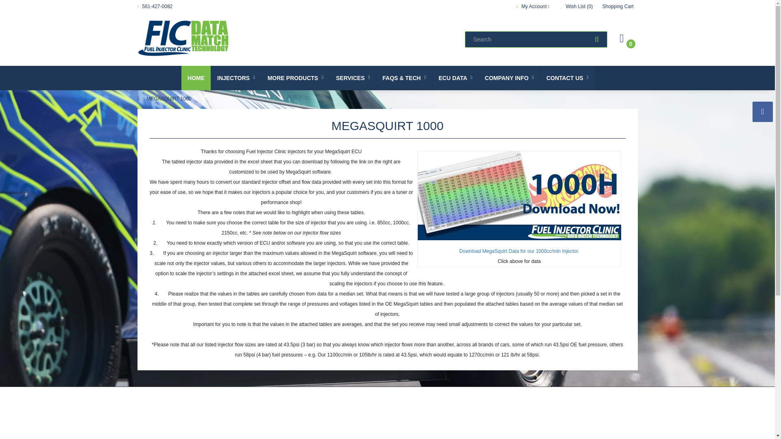  I want to click on 0, so click(626, 39).